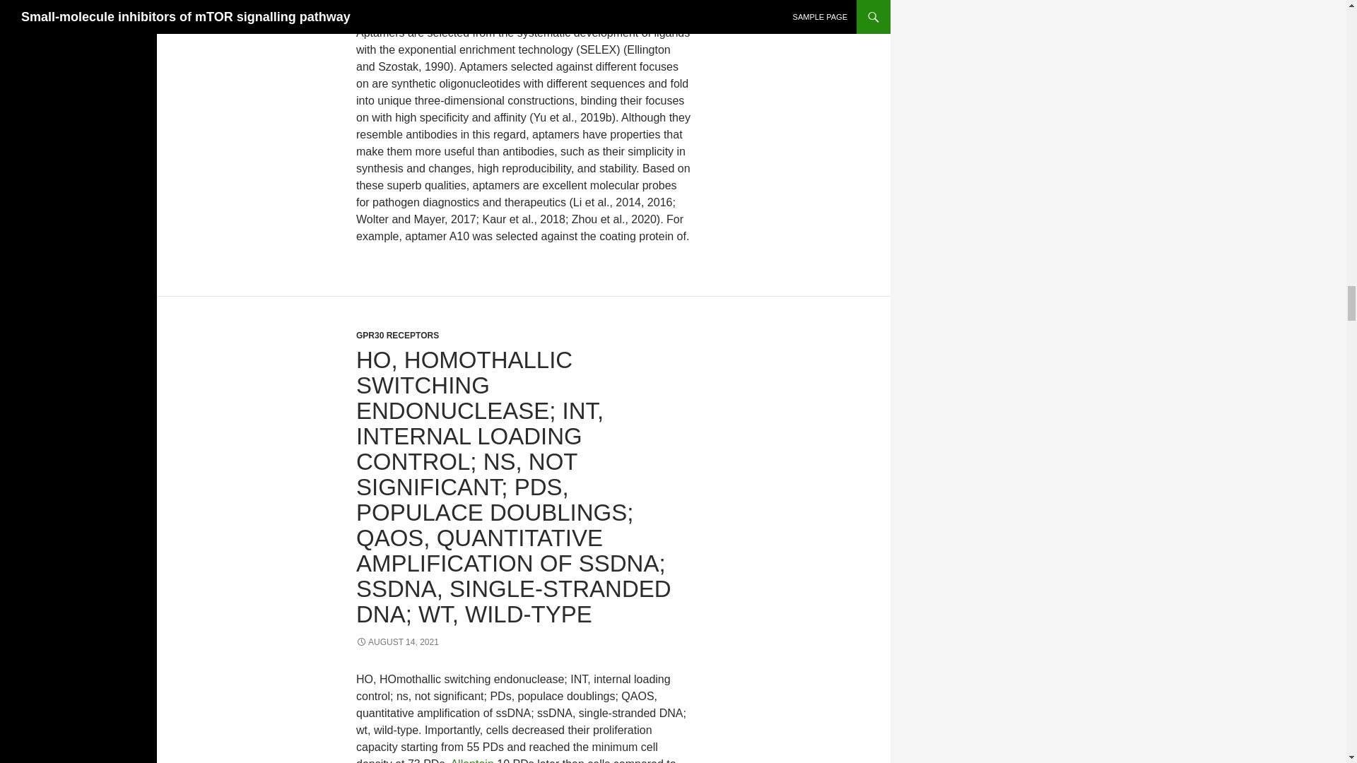 The height and width of the screenshot is (763, 1357). What do you see at coordinates (397, 335) in the screenshot?
I see `GPR30 RECEPTORS` at bounding box center [397, 335].